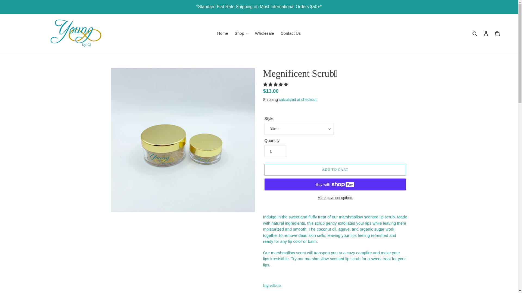 Image resolution: width=522 pixels, height=293 pixels. What do you see at coordinates (486, 33) in the screenshot?
I see `Log in` at bounding box center [486, 33].